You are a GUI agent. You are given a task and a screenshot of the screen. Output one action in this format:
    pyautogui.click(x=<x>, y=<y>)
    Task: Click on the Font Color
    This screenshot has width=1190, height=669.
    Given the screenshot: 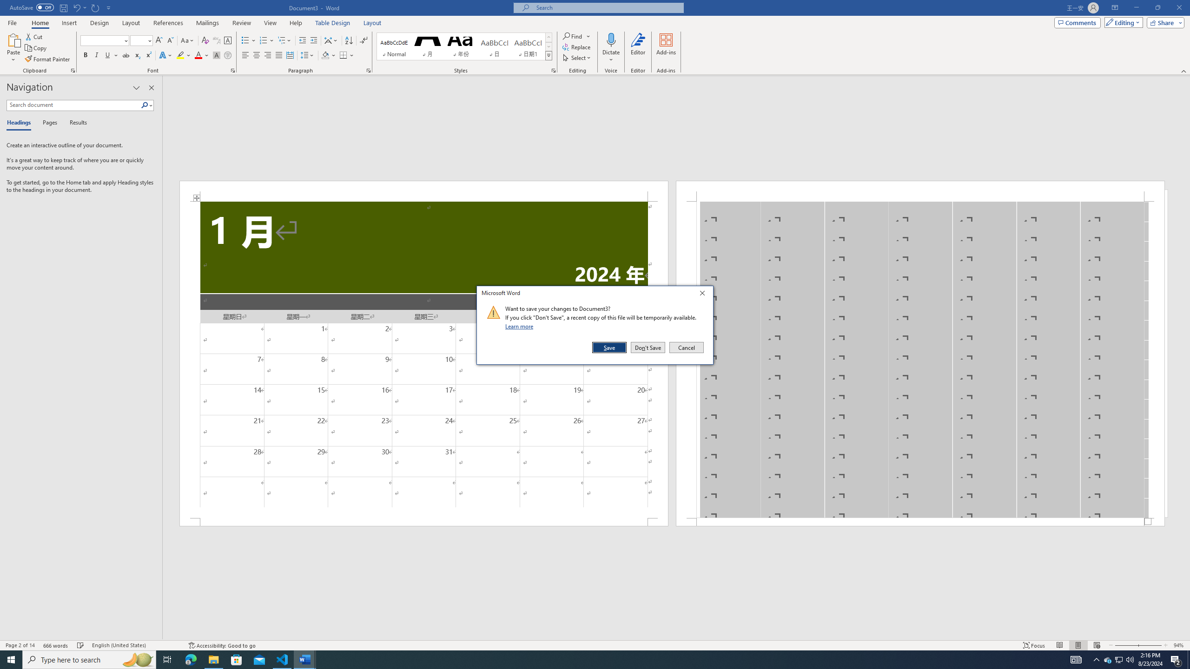 What is the action you would take?
    pyautogui.click(x=202, y=56)
    